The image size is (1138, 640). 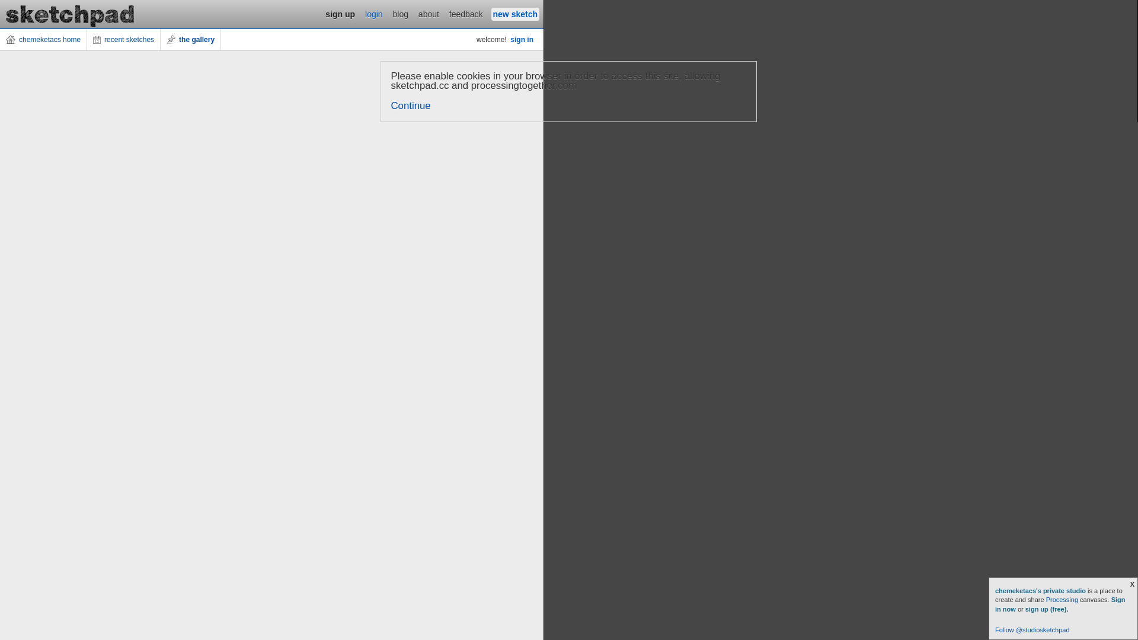 What do you see at coordinates (374, 14) in the screenshot?
I see `login` at bounding box center [374, 14].